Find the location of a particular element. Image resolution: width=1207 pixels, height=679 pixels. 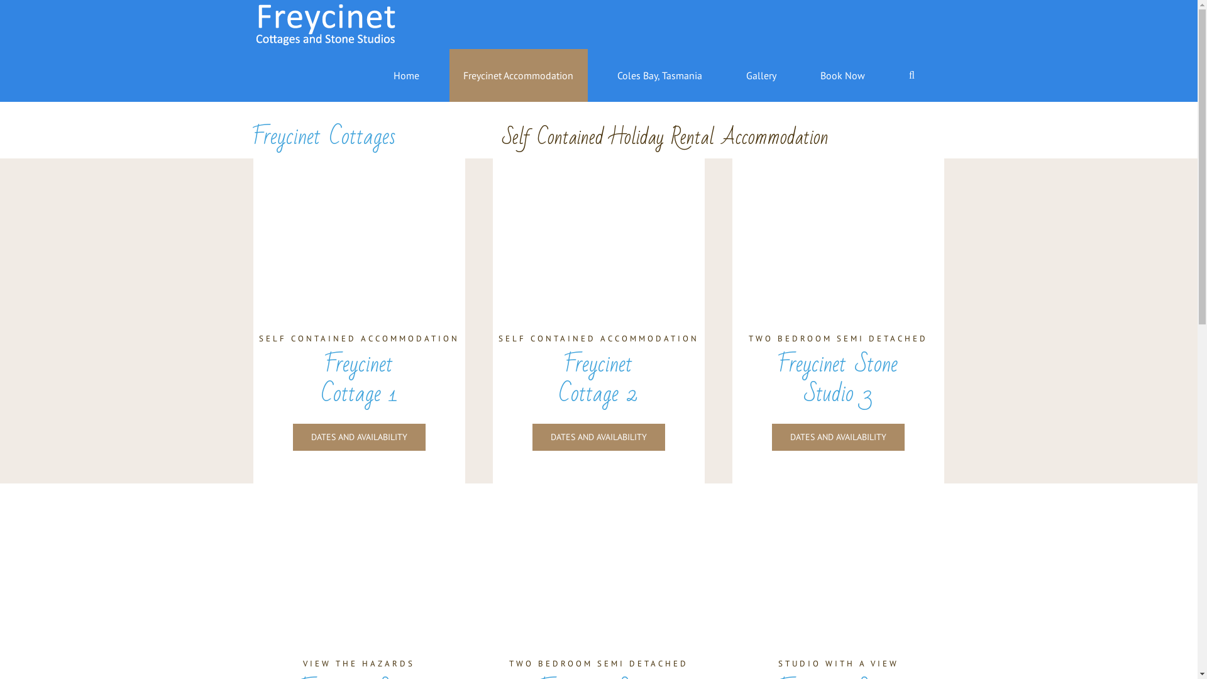

Coles Bay, Tasmania is located at coordinates (660, 75).